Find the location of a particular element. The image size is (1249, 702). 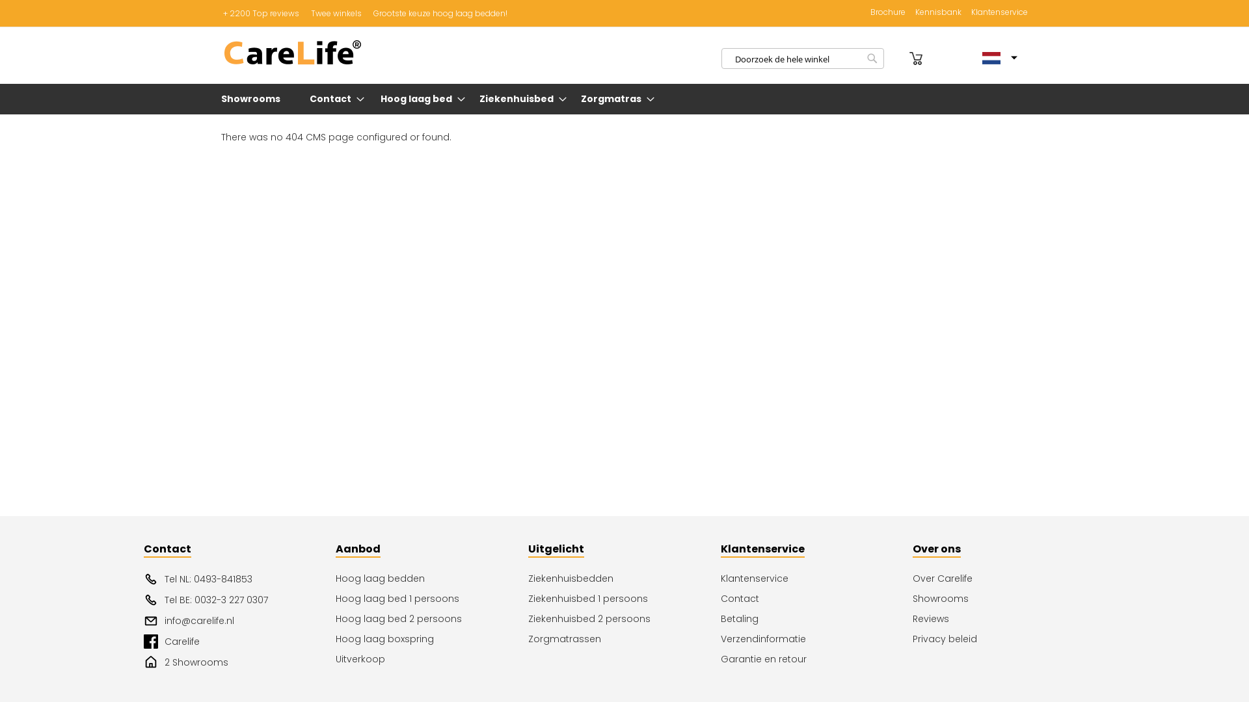

Zorgmatras is located at coordinates (614, 99).